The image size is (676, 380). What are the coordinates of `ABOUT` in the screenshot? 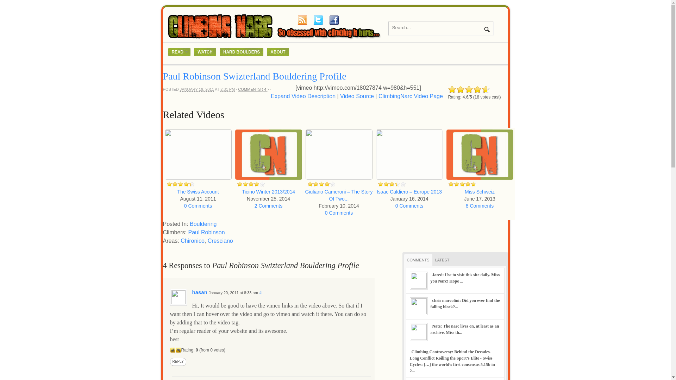 It's located at (277, 52).